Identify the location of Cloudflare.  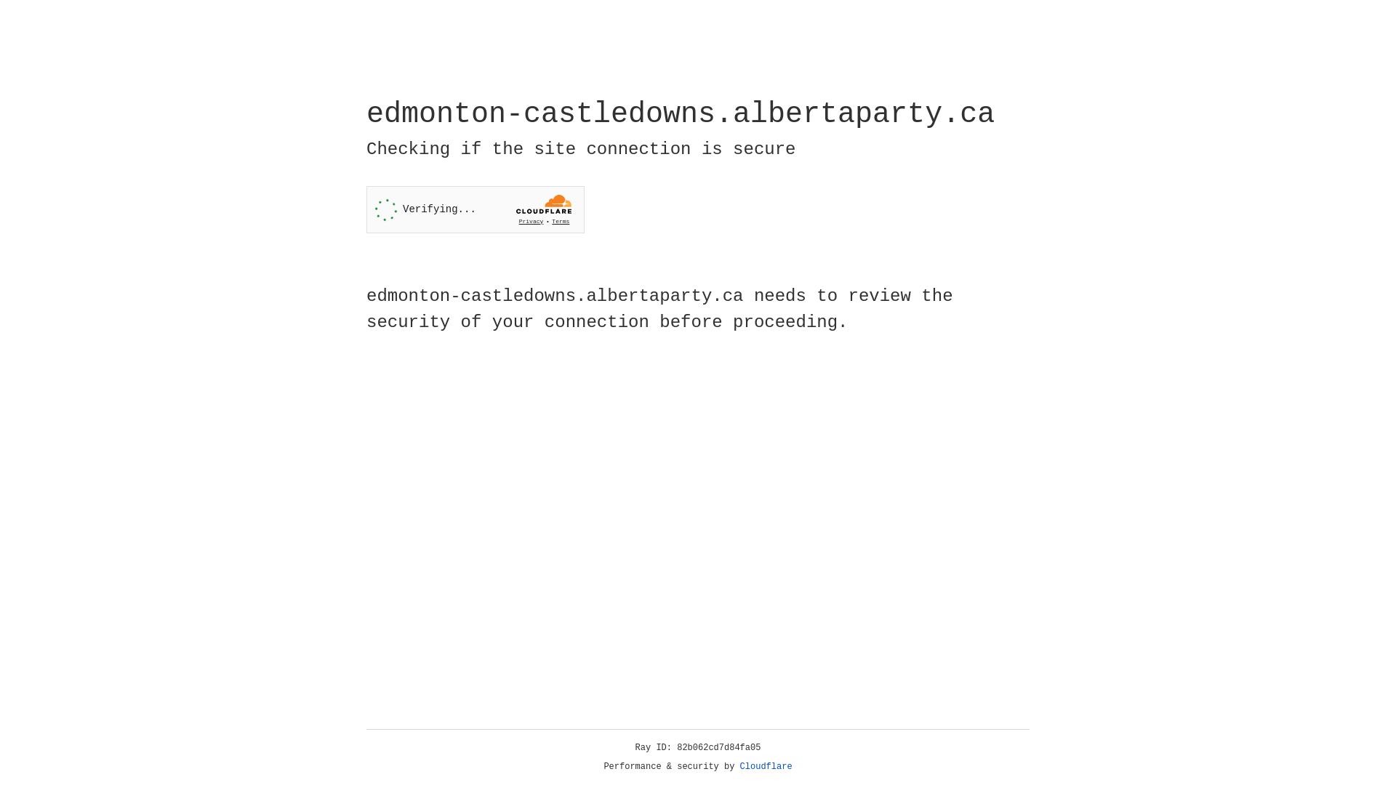
(766, 767).